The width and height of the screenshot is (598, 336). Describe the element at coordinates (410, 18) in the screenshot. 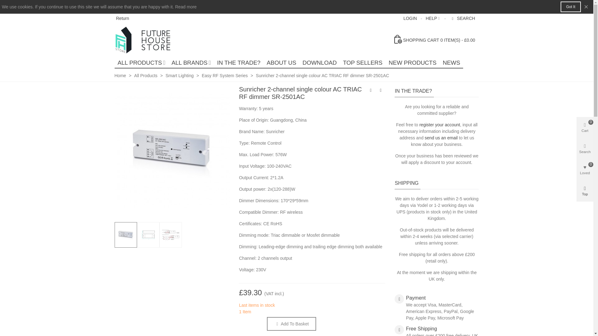

I see `LOGIN` at that location.